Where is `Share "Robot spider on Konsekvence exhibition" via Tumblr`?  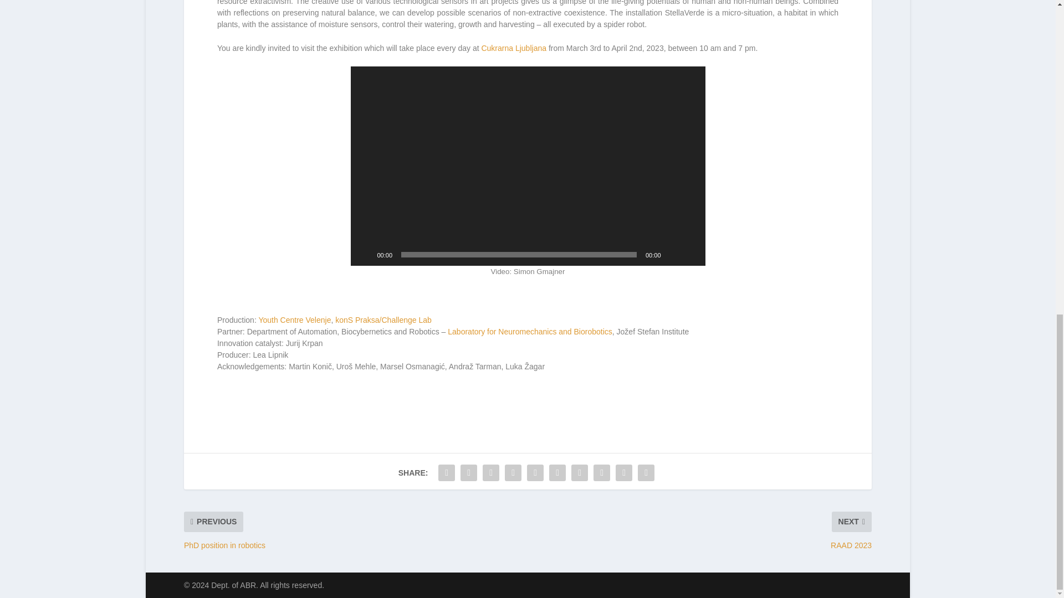
Share "Robot spider on Konsekvence exhibition" via Tumblr is located at coordinates (513, 472).